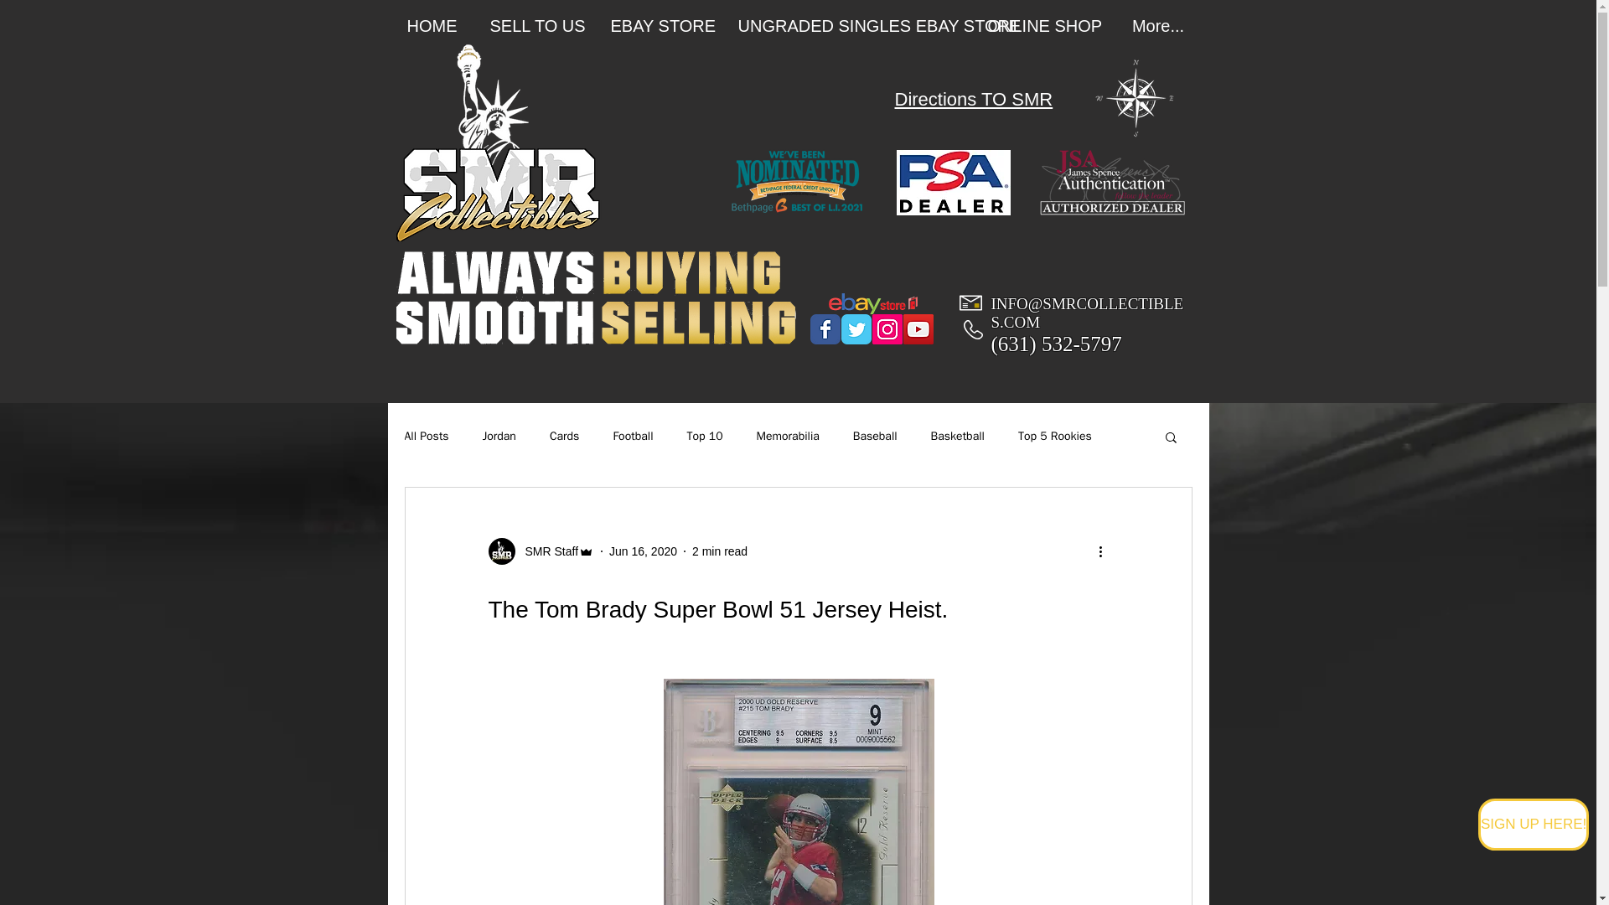  Describe the element at coordinates (426, 436) in the screenshot. I see `All Posts` at that location.